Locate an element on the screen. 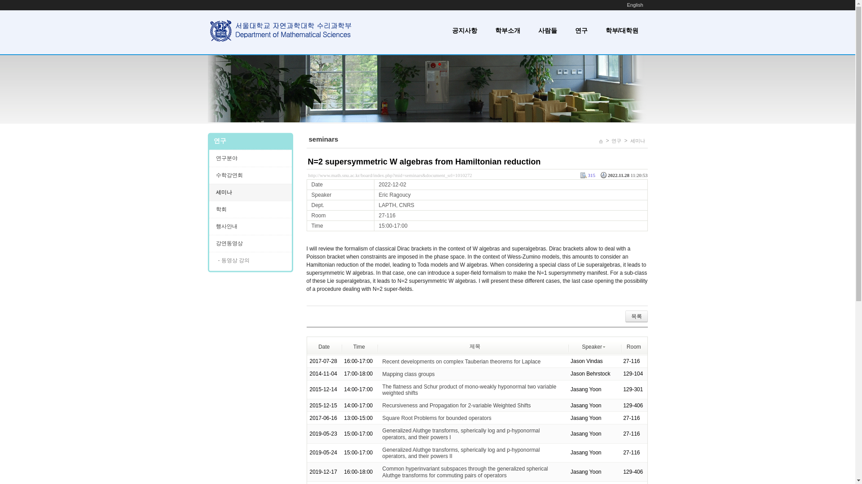  Date is located at coordinates (323, 346).